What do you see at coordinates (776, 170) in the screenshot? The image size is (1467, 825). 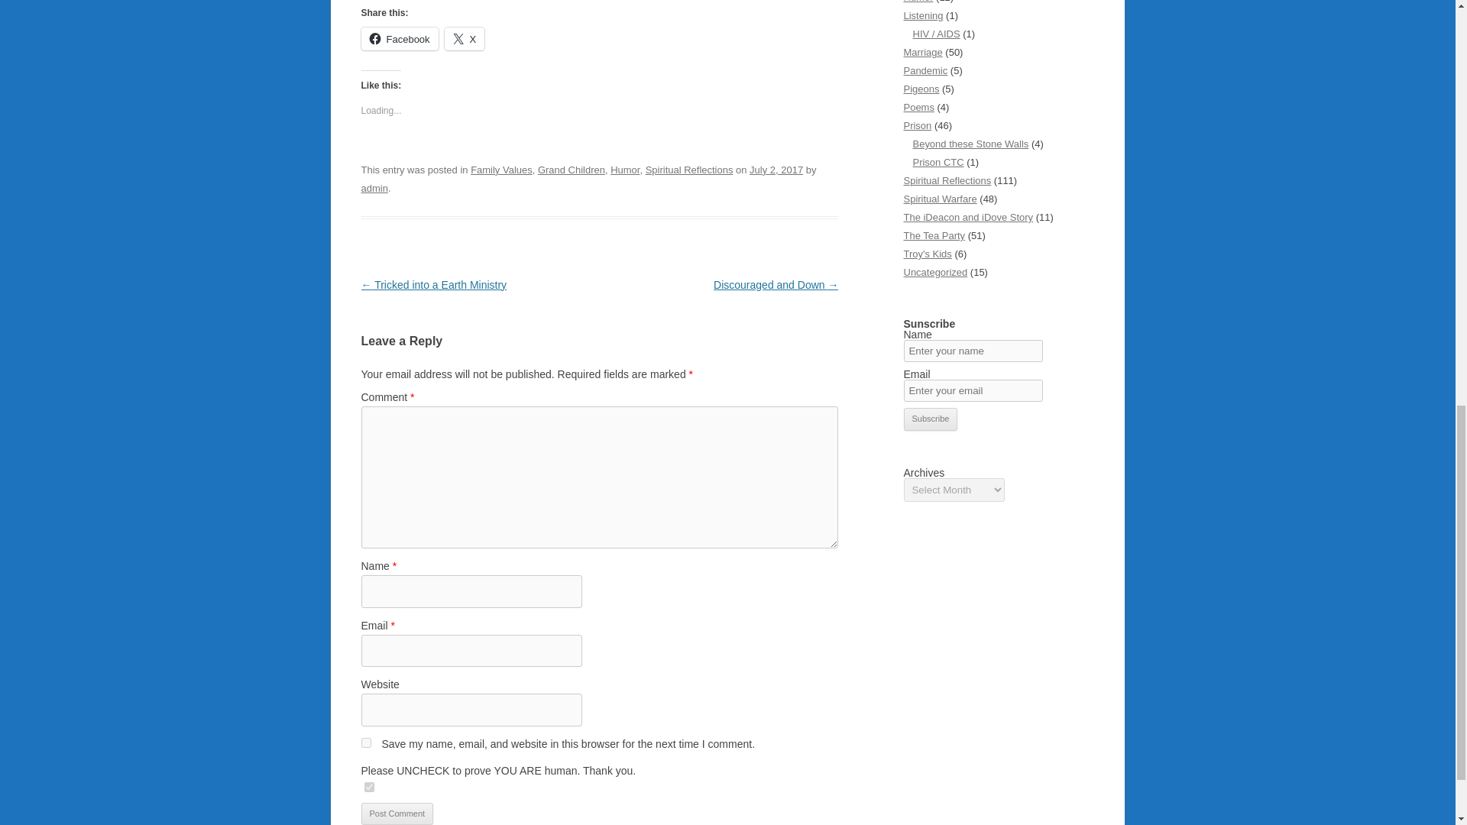 I see `20:03` at bounding box center [776, 170].